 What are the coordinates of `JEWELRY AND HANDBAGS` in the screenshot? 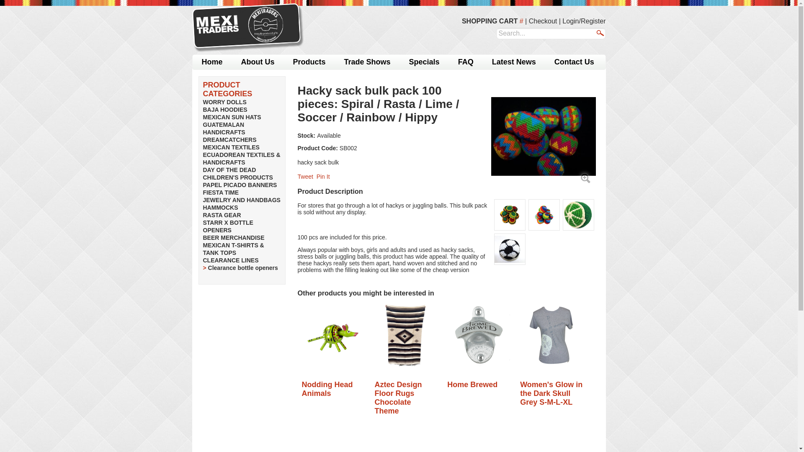 It's located at (241, 200).